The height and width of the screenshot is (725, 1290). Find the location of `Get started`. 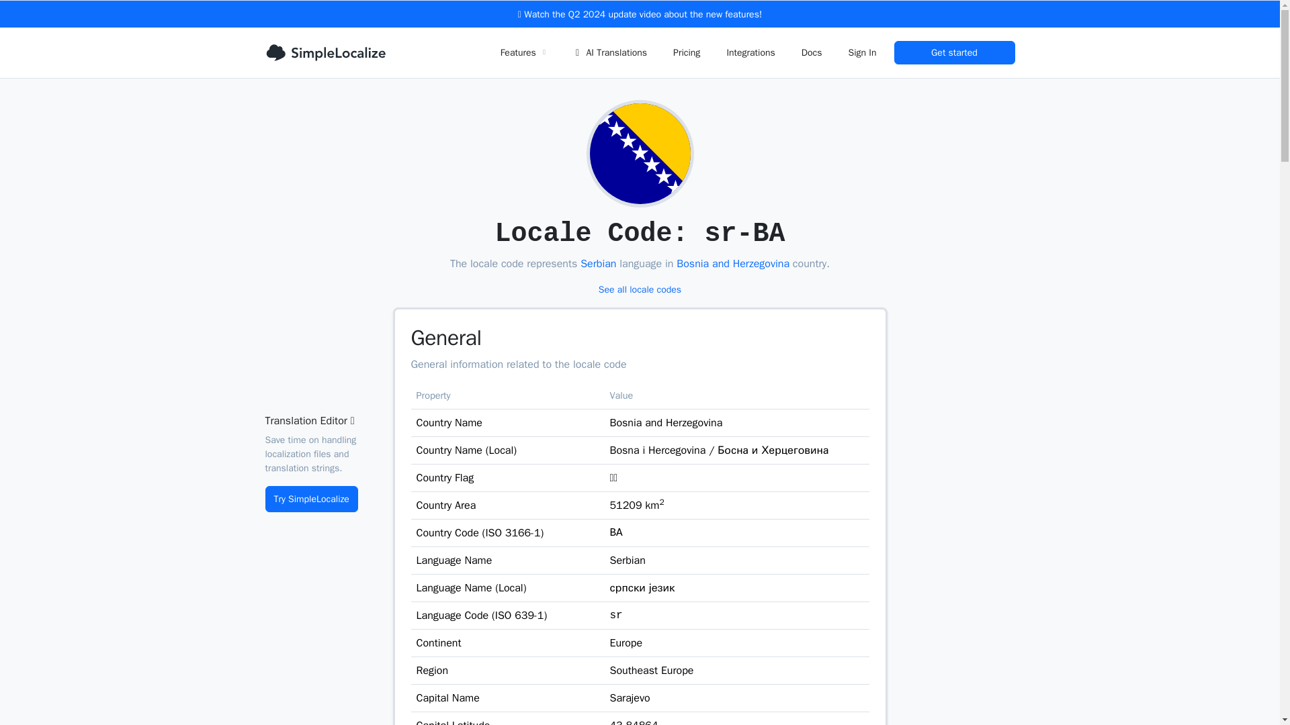

Get started is located at coordinates (954, 52).